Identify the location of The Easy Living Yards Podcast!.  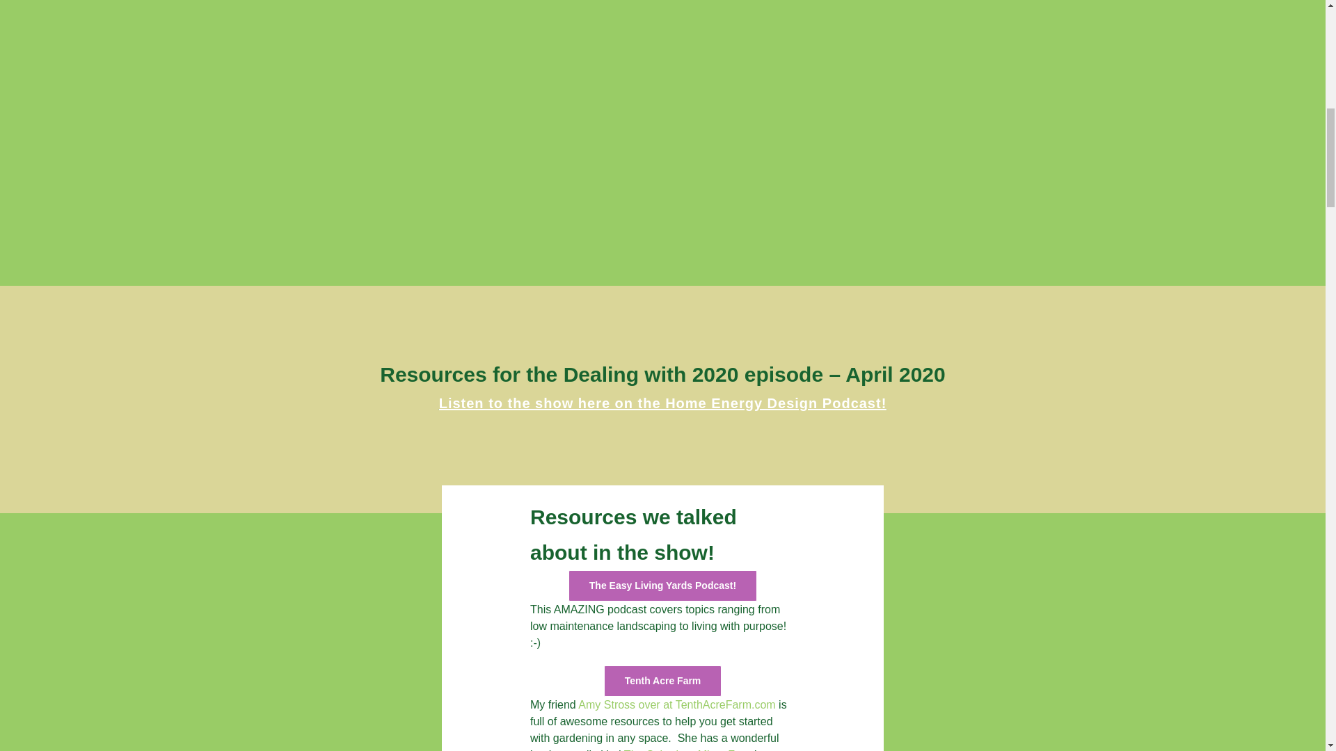
(662, 586).